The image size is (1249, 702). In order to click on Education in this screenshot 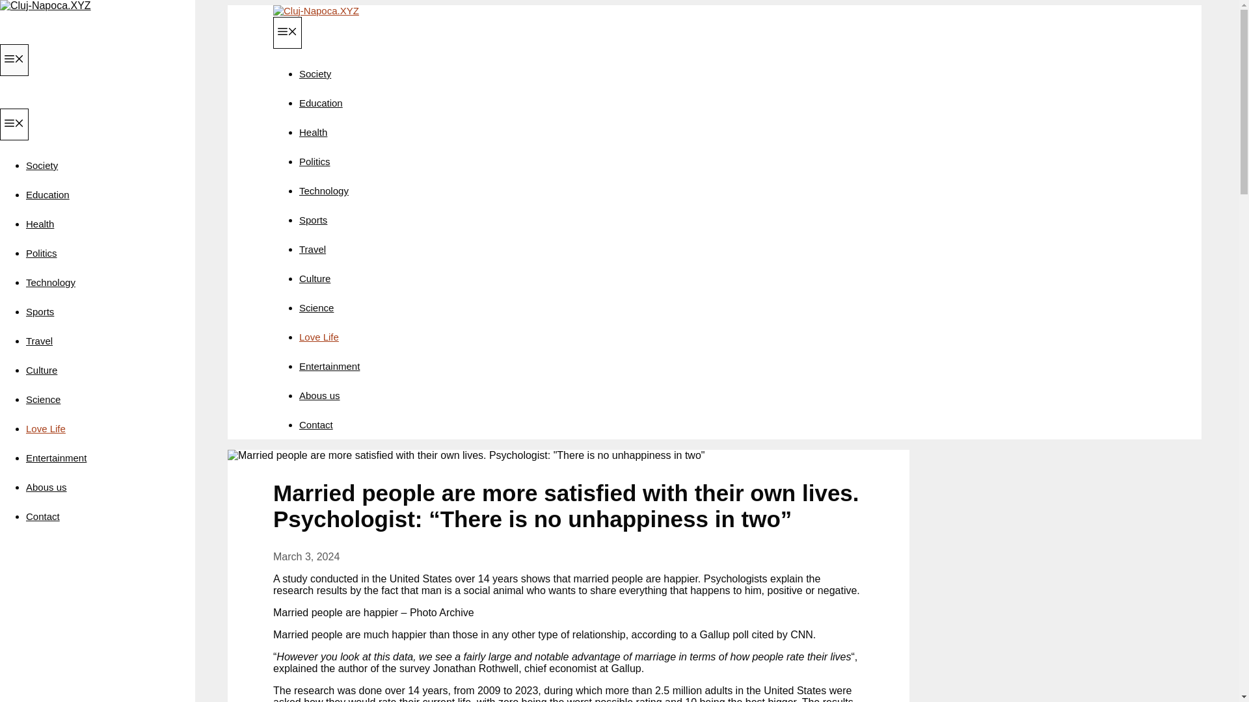, I will do `click(321, 103)`.